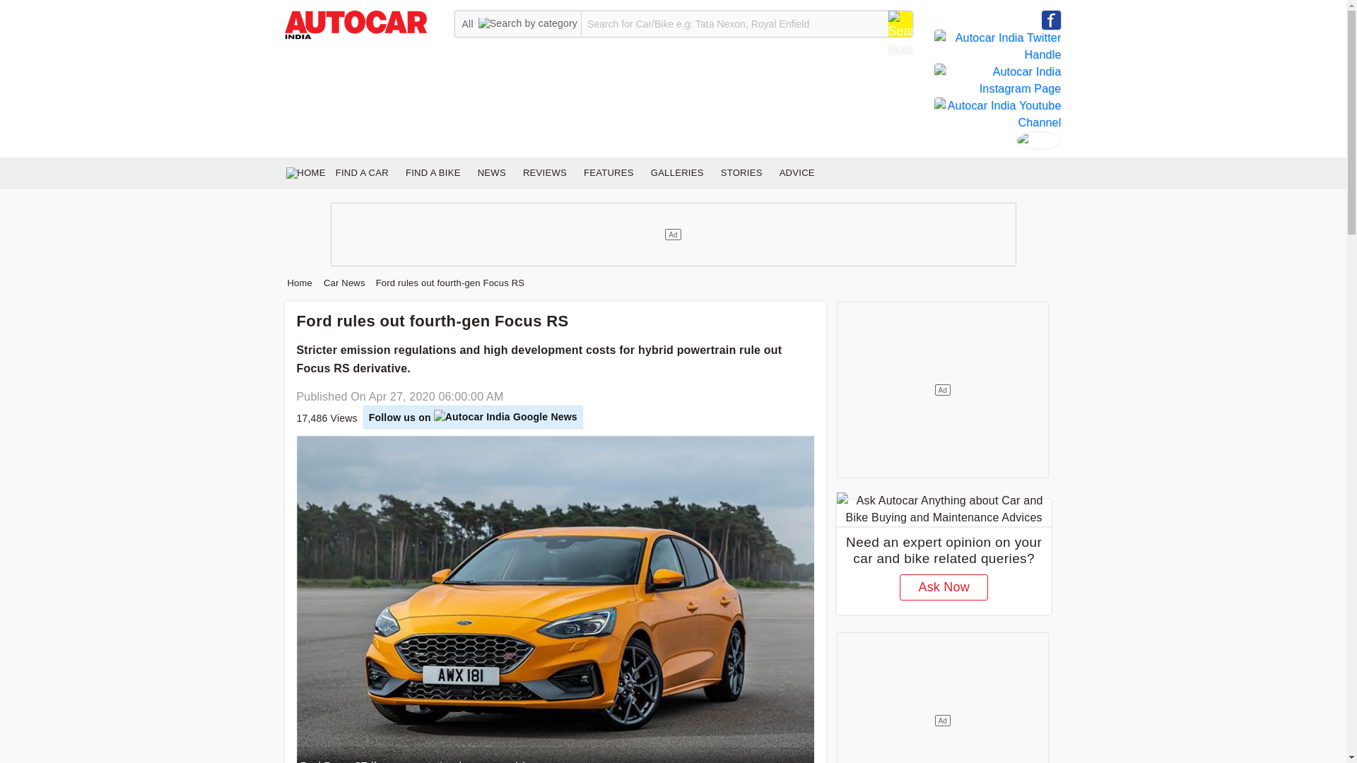  I want to click on FIND A BIKE, so click(433, 172).